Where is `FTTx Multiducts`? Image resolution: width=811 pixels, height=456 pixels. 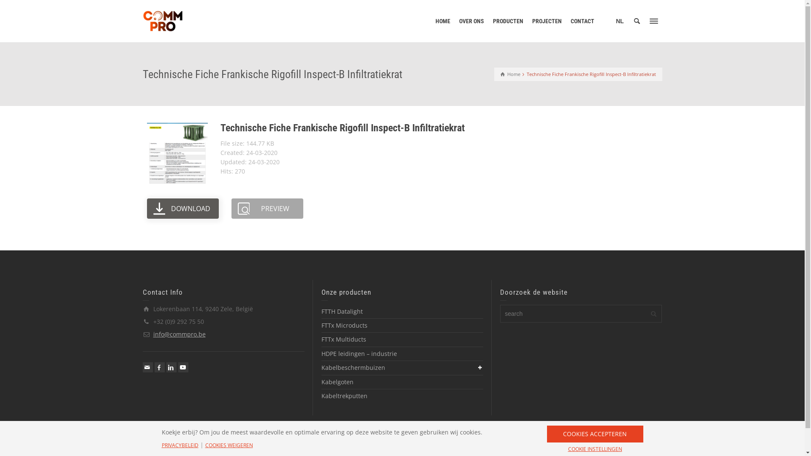 FTTx Multiducts is located at coordinates (344, 339).